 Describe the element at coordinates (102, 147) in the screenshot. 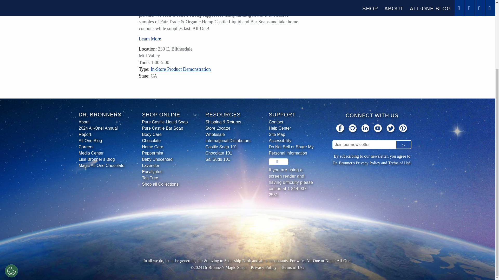

I see `Careers` at that location.